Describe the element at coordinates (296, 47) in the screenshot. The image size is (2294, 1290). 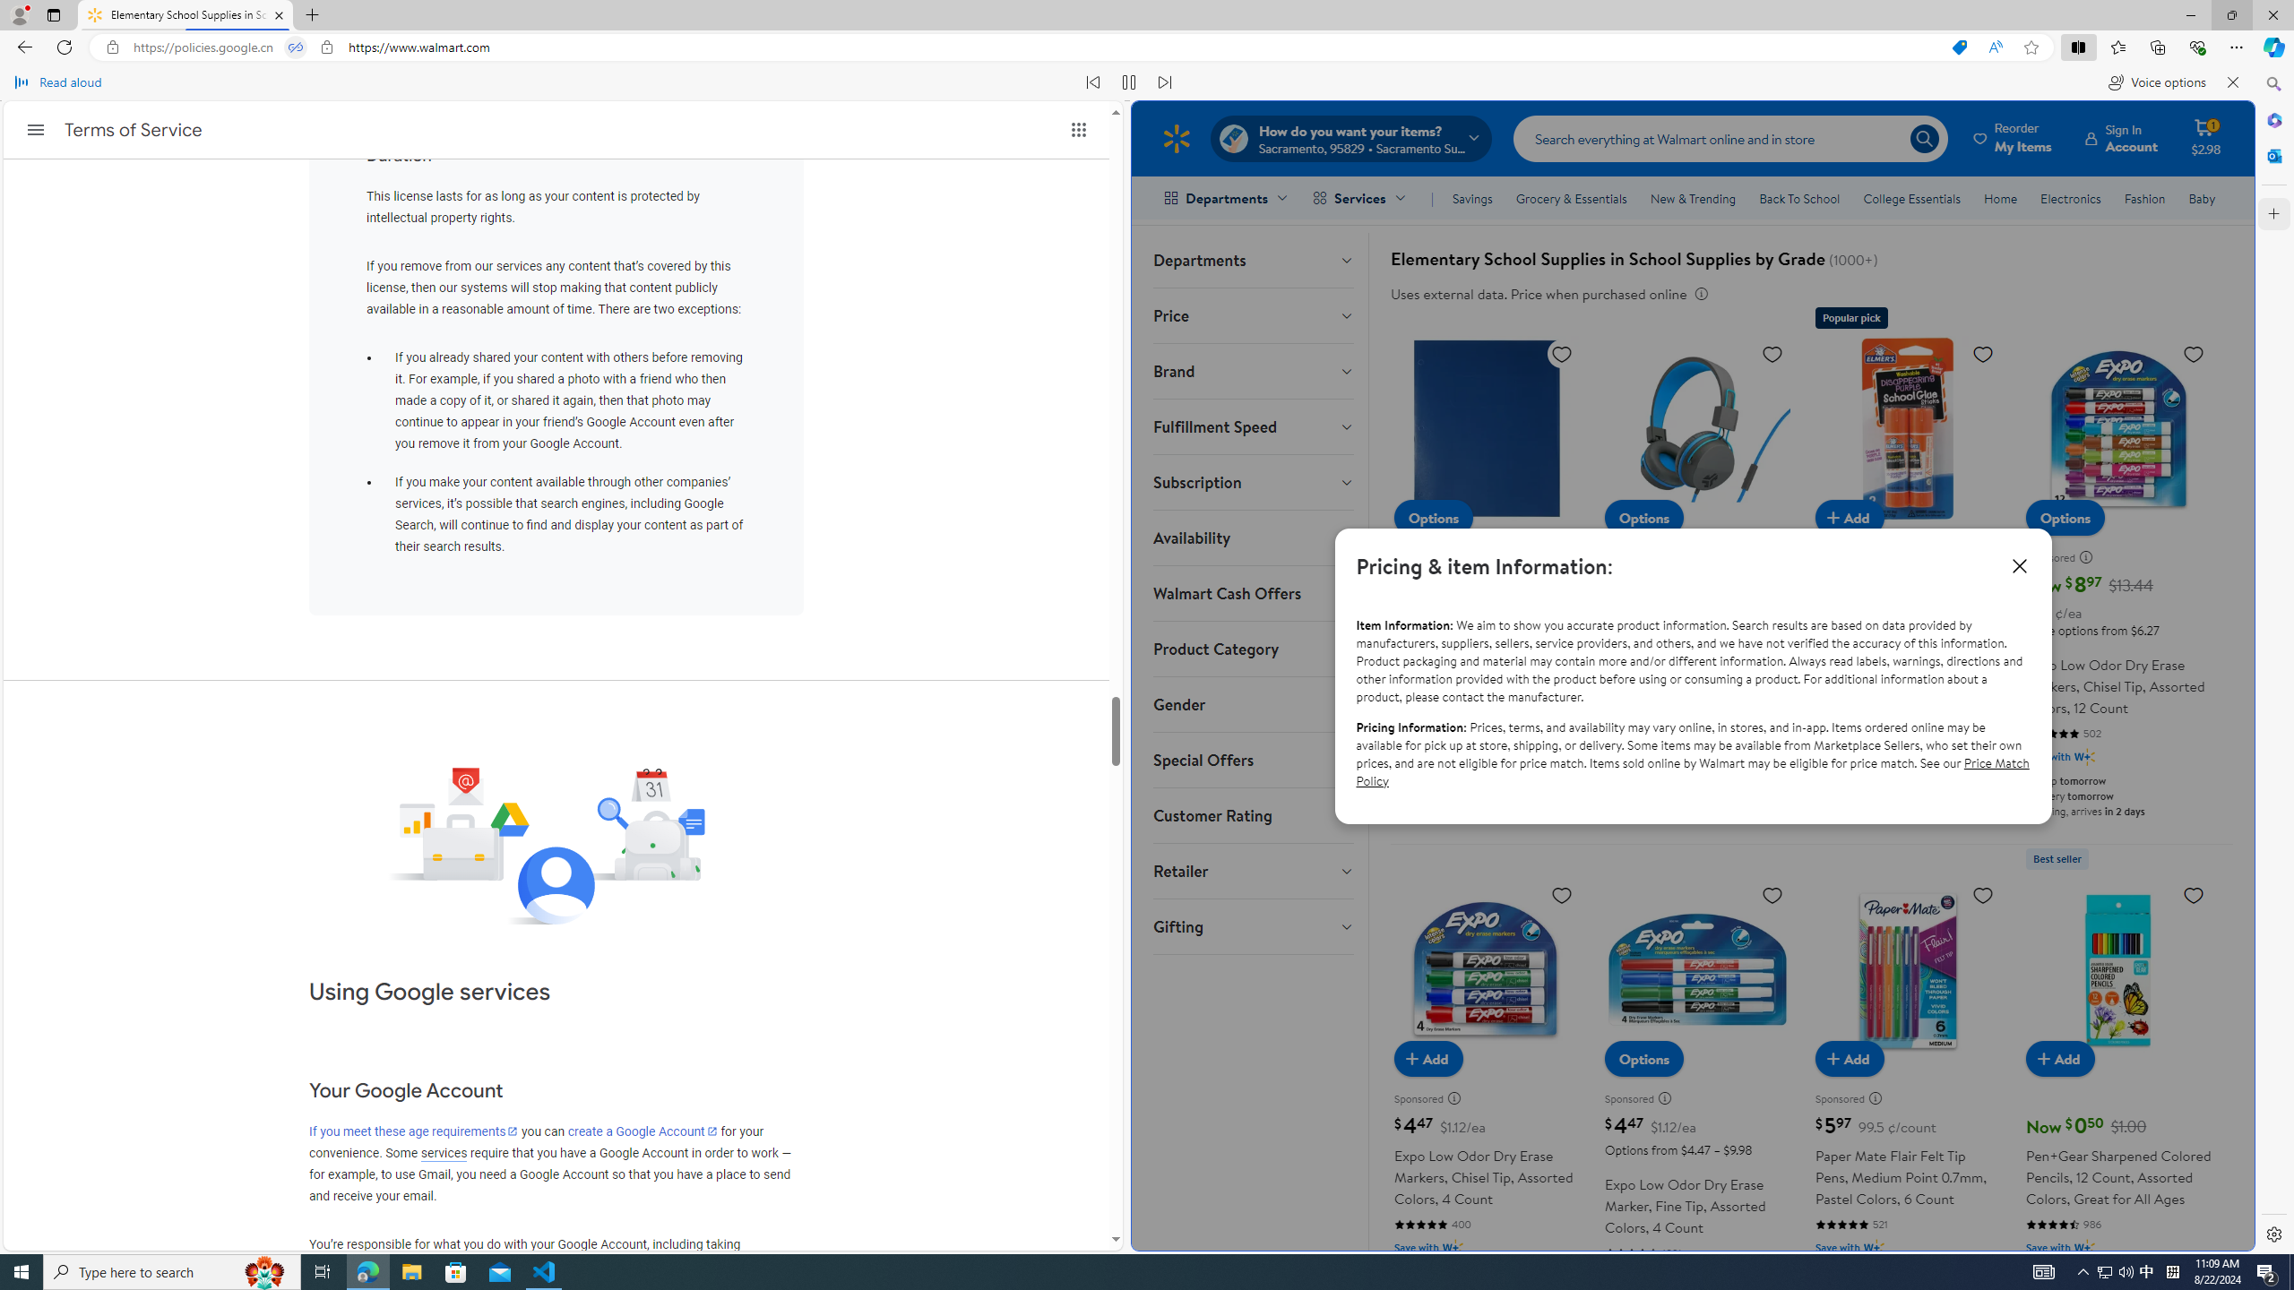
I see `Tabs in split screen` at that location.